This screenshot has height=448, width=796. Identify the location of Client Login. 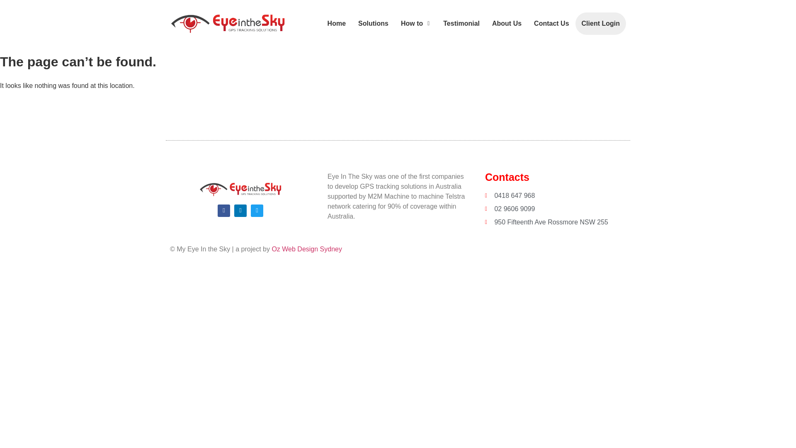
(598, 24).